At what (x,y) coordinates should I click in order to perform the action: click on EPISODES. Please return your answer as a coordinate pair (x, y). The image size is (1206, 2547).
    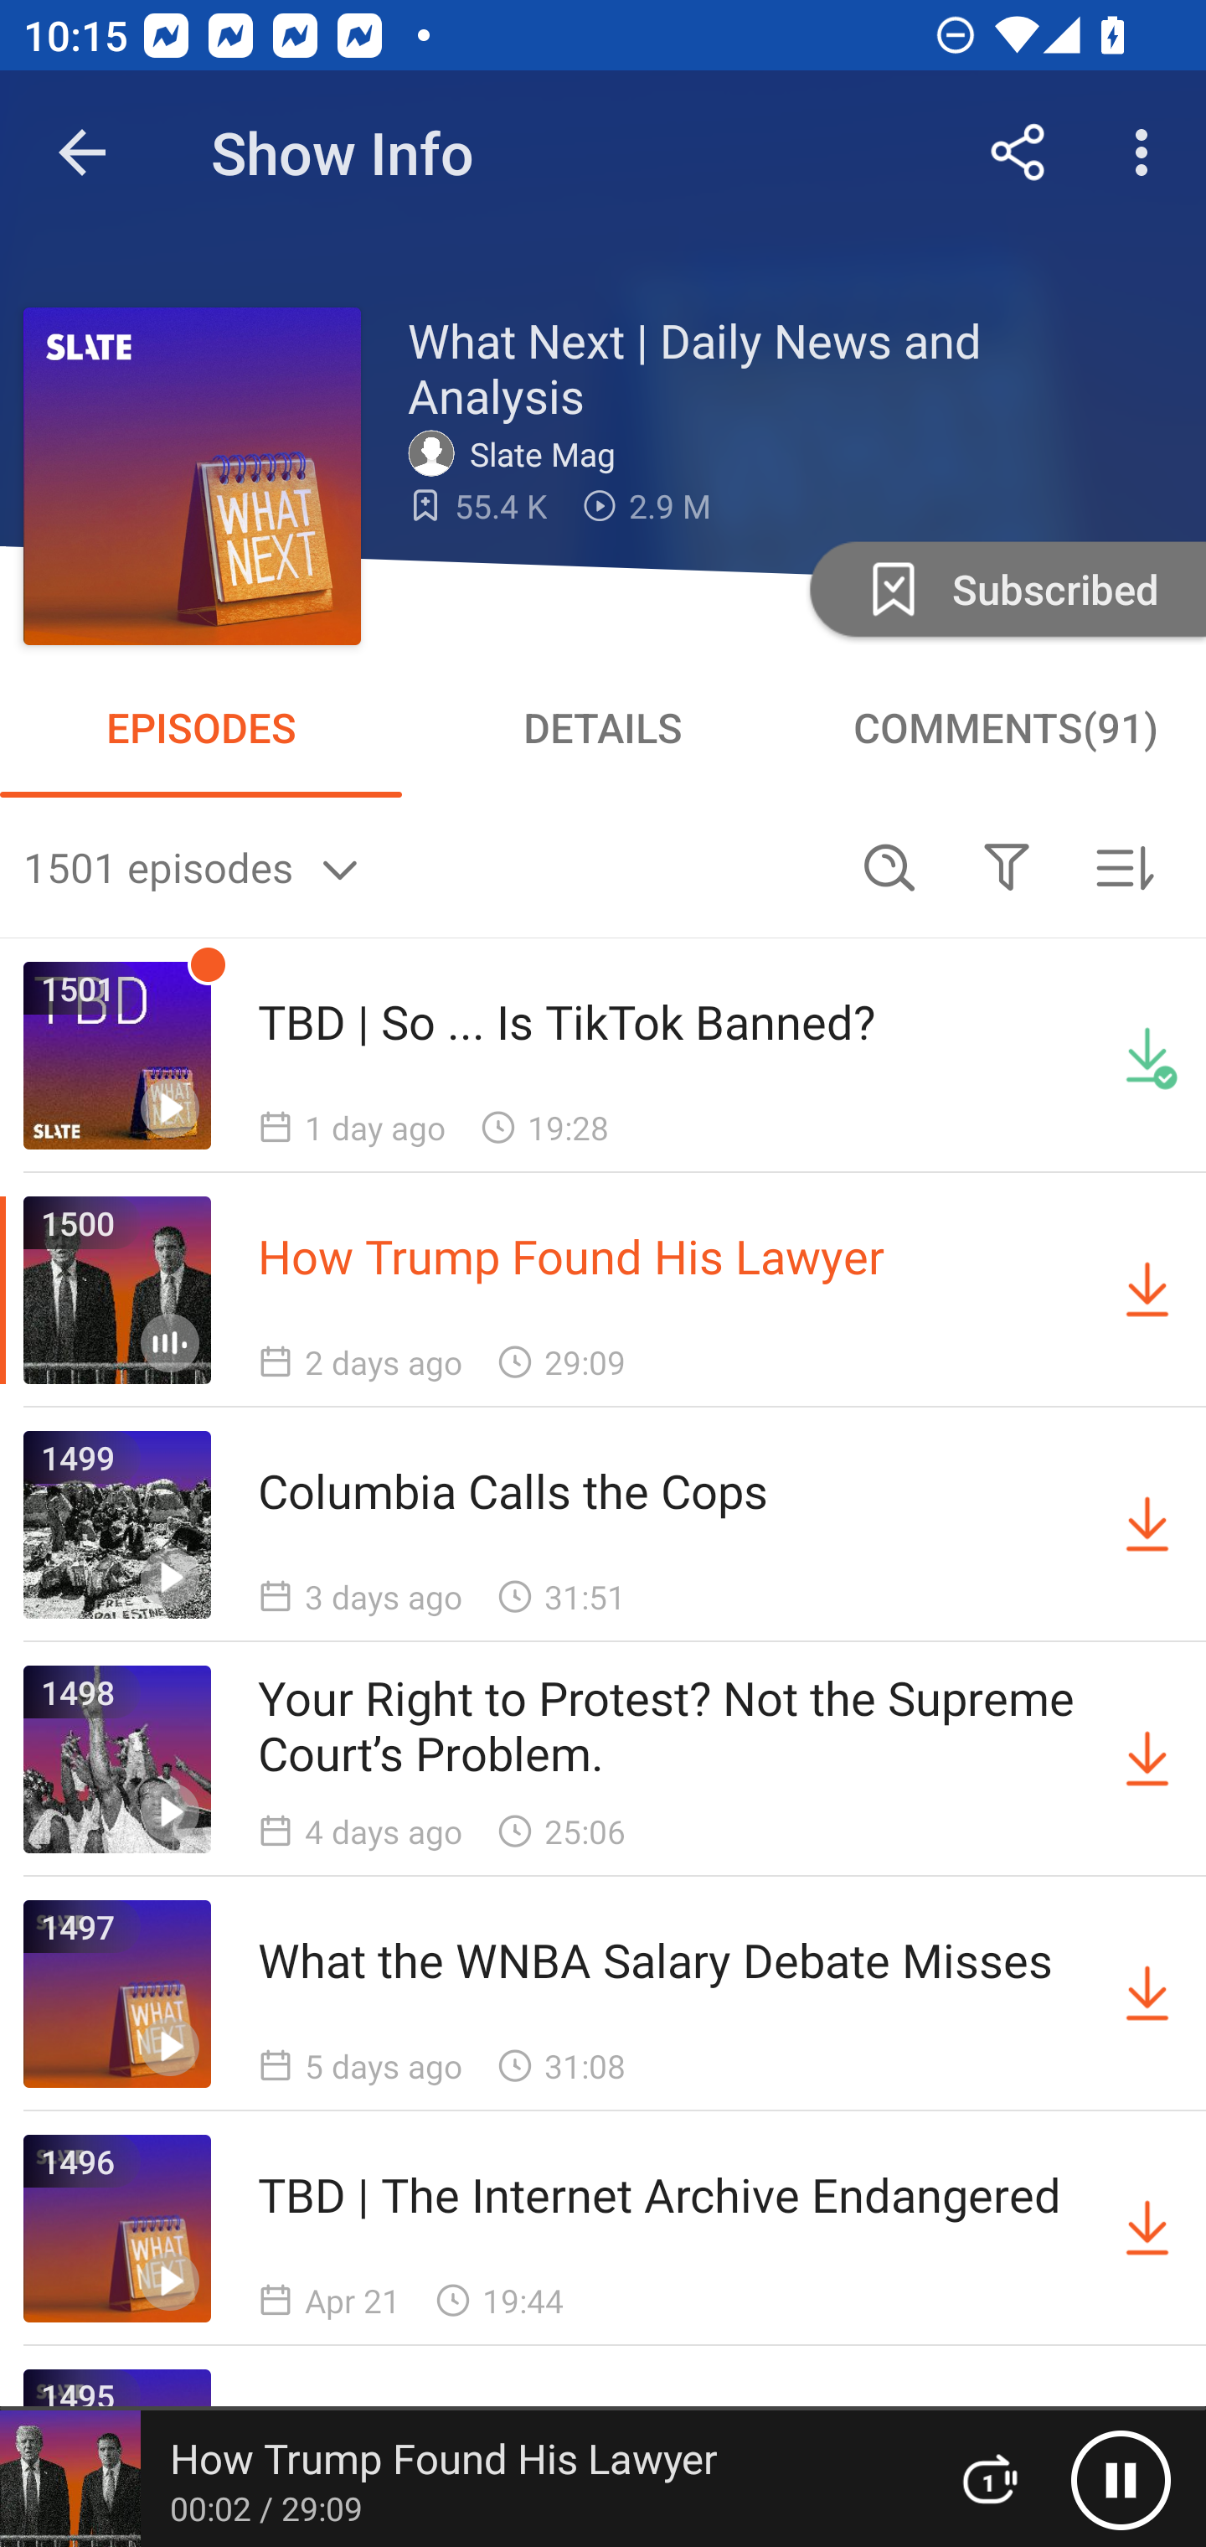
    Looking at the image, I should click on (201, 727).